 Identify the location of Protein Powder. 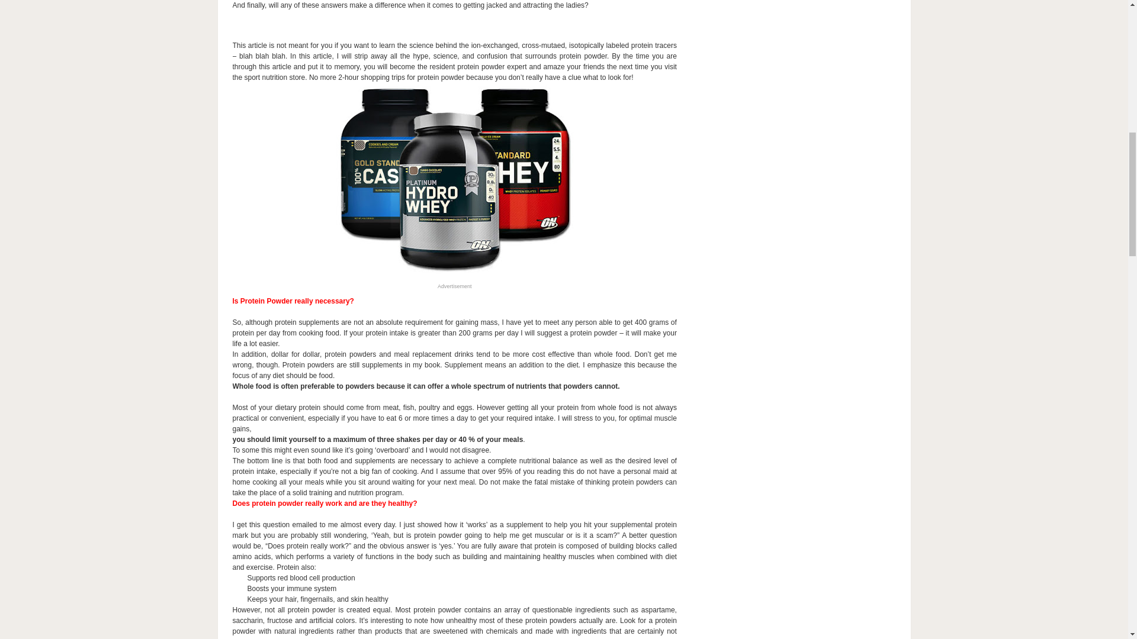
(455, 179).